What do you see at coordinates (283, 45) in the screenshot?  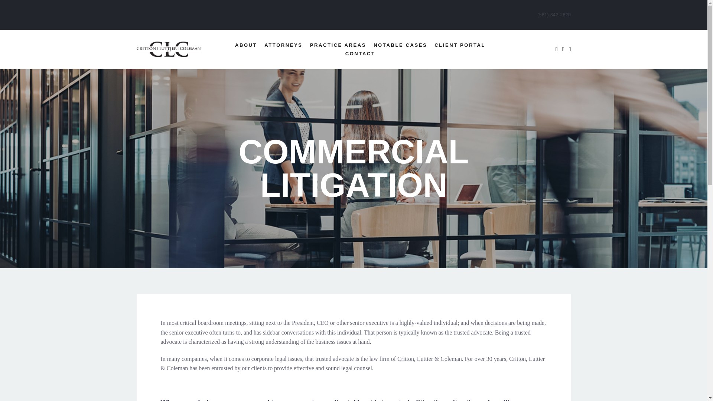 I see `ATTORNEYS` at bounding box center [283, 45].